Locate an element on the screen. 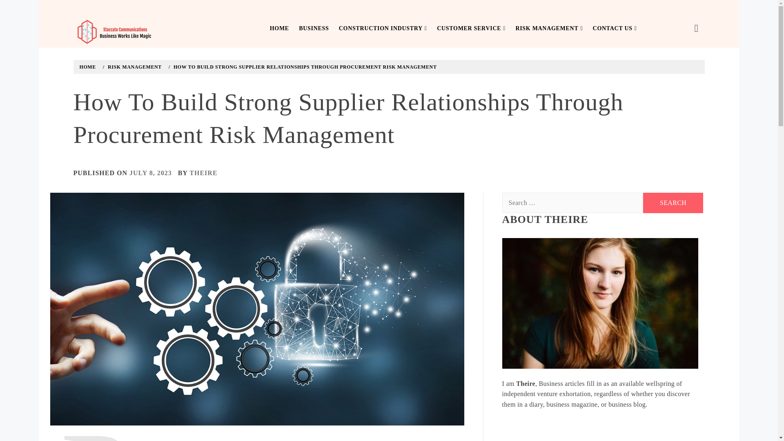  RISK MANAGEMENT is located at coordinates (549, 29).